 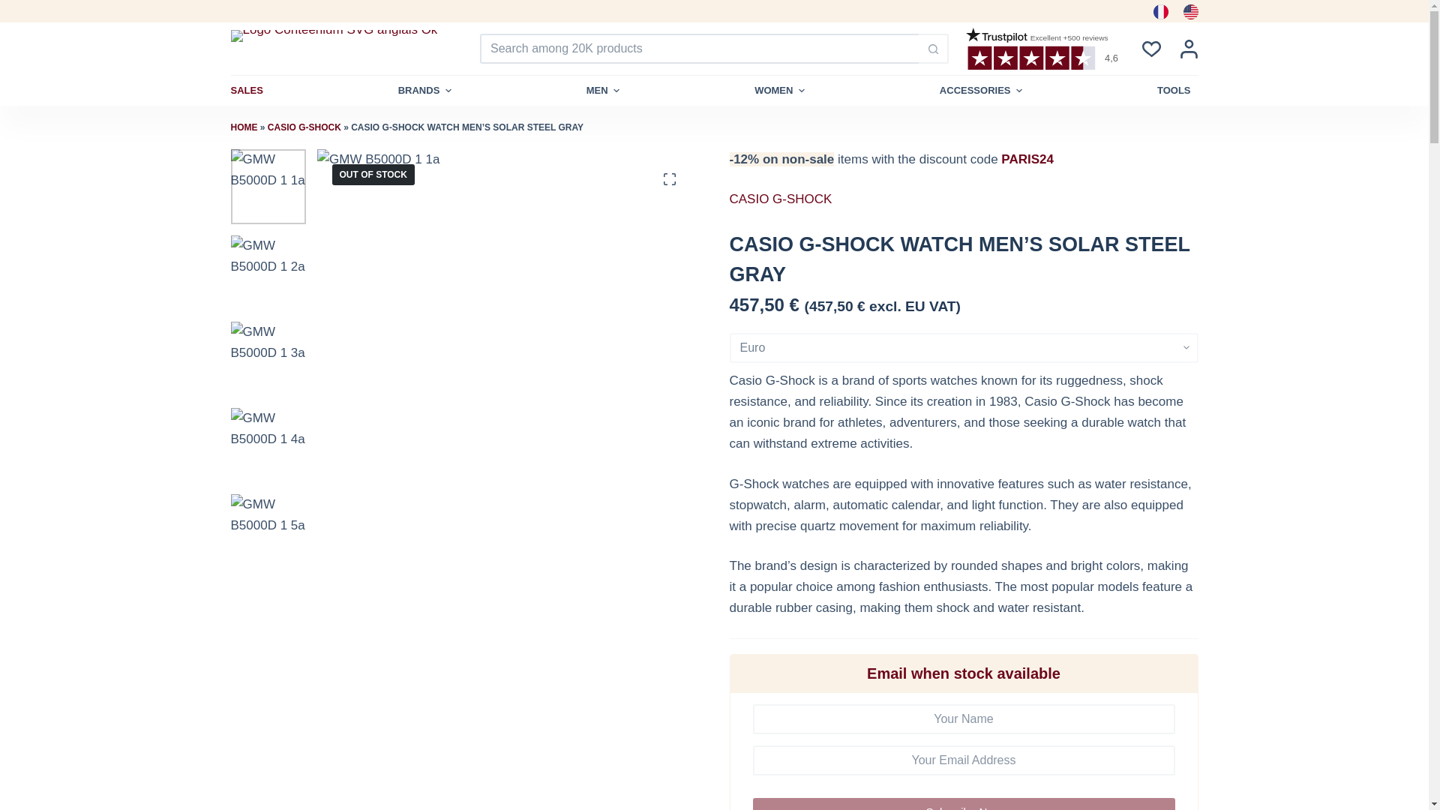 I want to click on GMW B5000D 1 3a, so click(x=268, y=358).